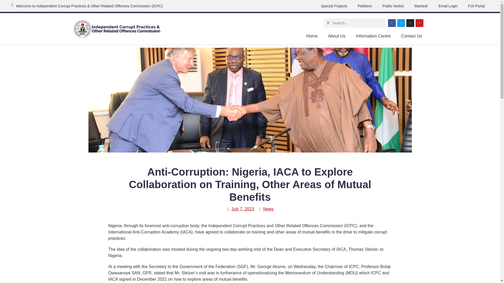 This screenshot has width=504, height=283. Describe the element at coordinates (421, 6) in the screenshot. I see `Wanted!` at that location.